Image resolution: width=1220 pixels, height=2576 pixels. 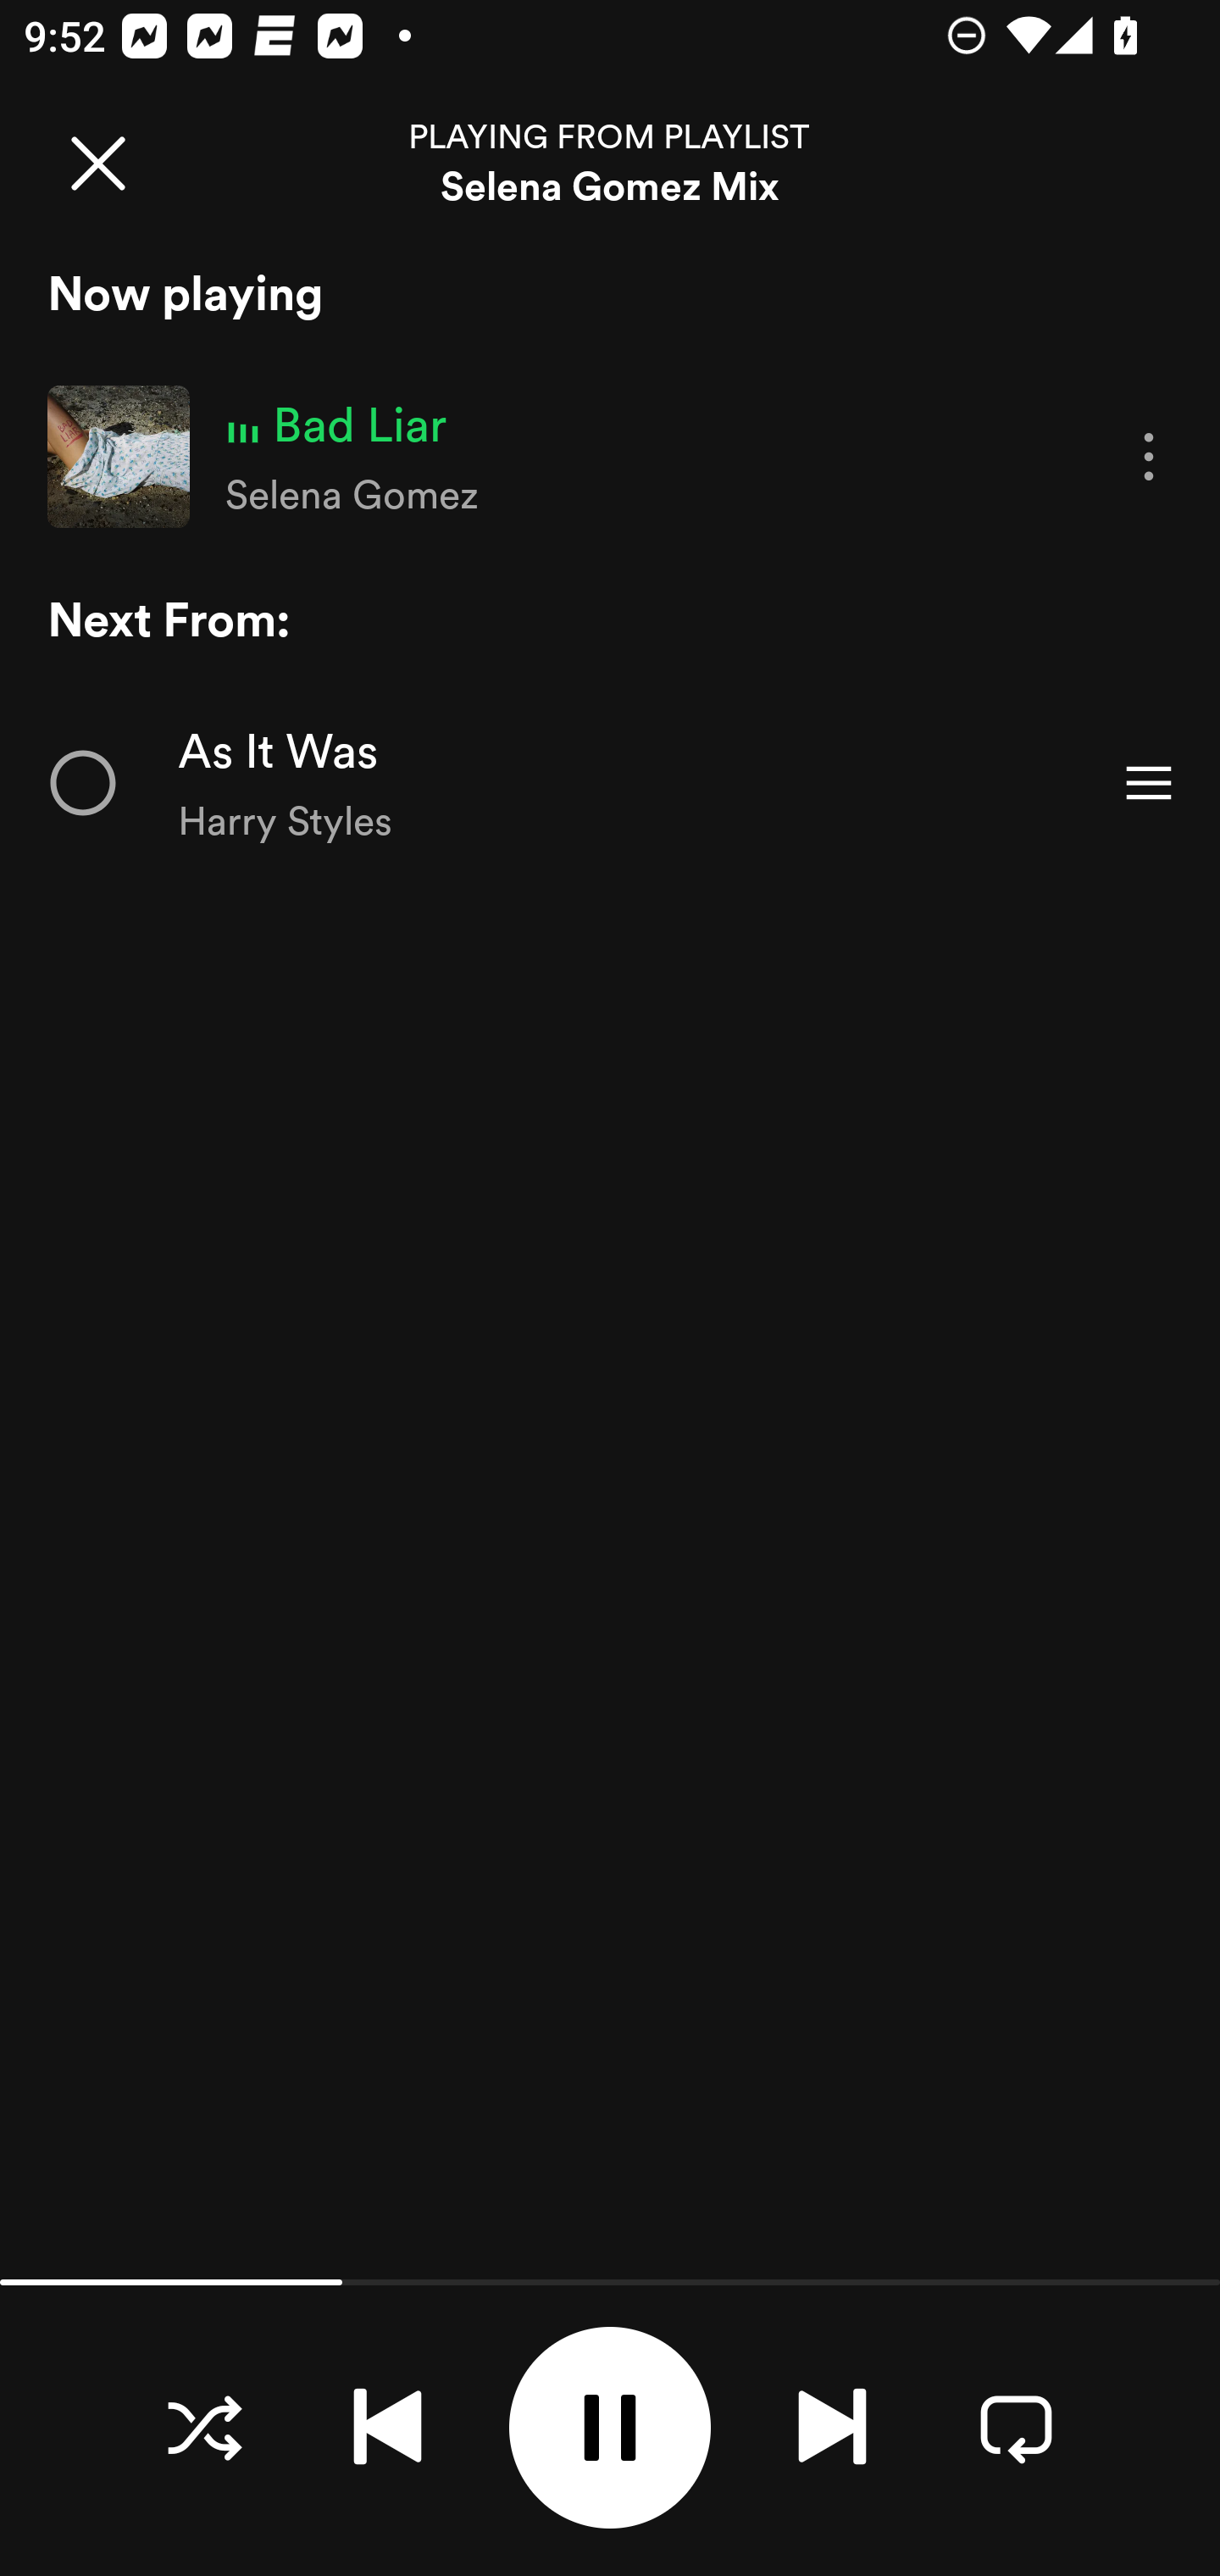 I want to click on More options for song Bad Liar, so click(x=1149, y=458).